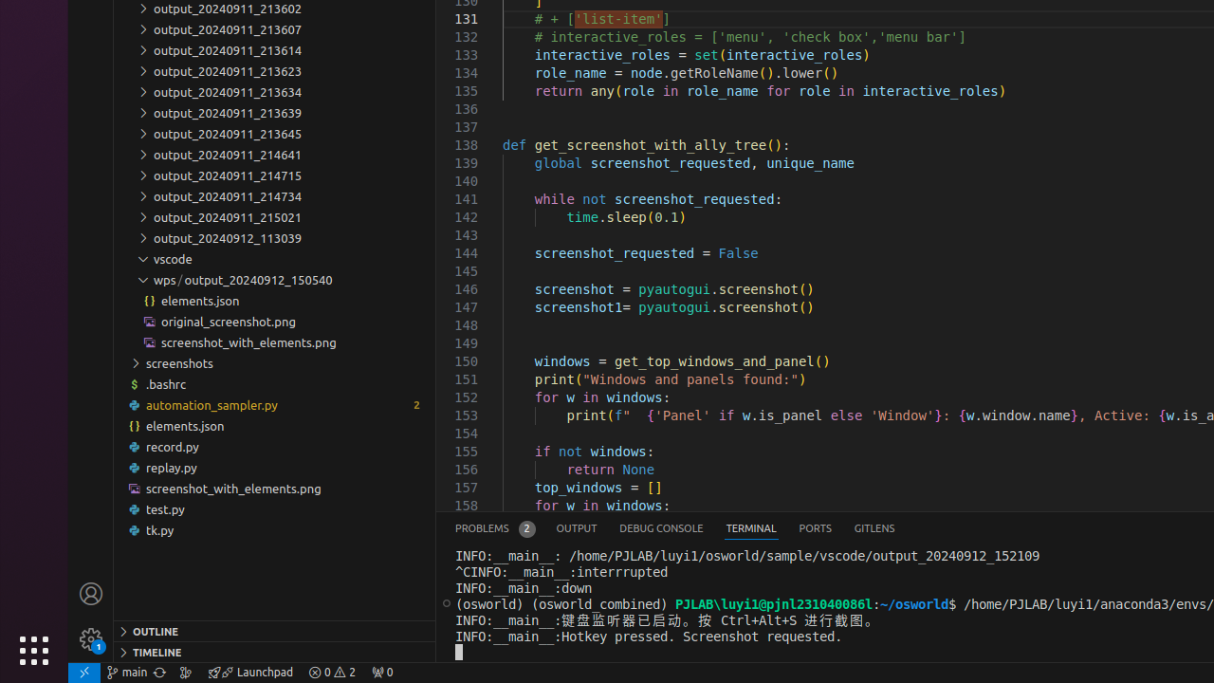 The width and height of the screenshot is (1214, 683). I want to click on Terminal (Ctrl+`), so click(751, 529).